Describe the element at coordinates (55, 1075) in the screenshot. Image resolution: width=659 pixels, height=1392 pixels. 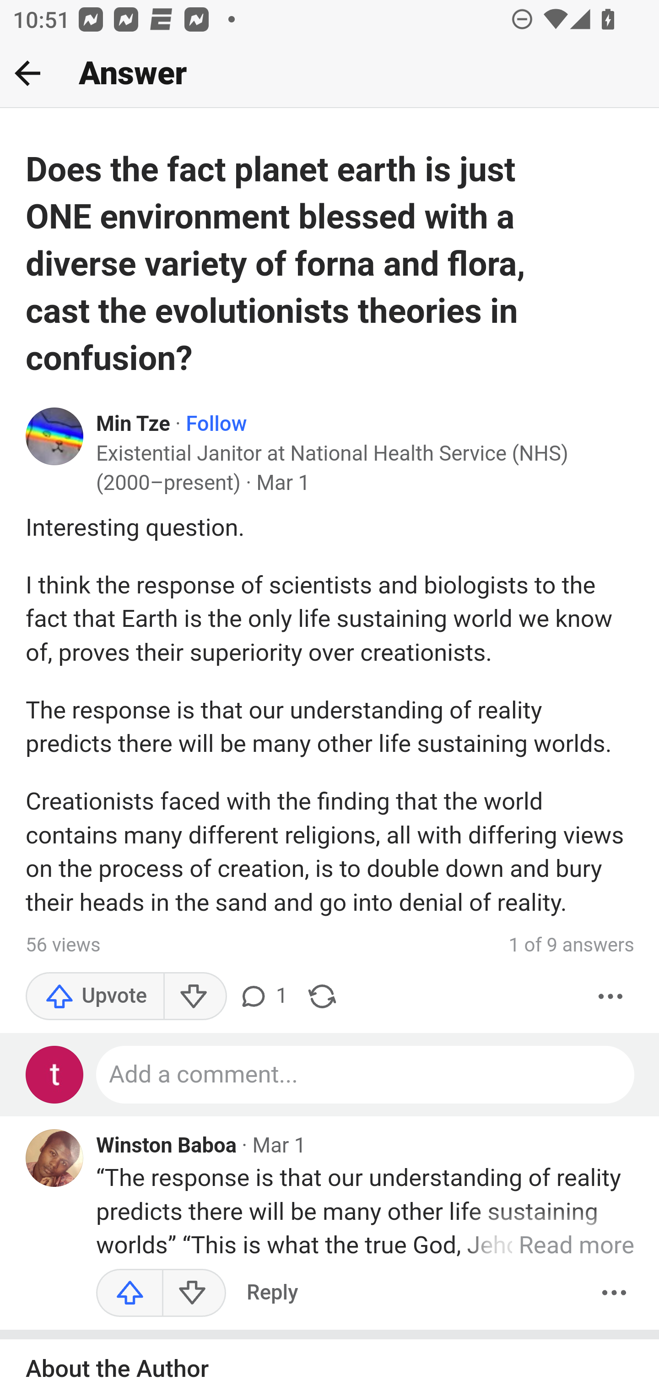
I see `Profile photo for Test Appium` at that location.